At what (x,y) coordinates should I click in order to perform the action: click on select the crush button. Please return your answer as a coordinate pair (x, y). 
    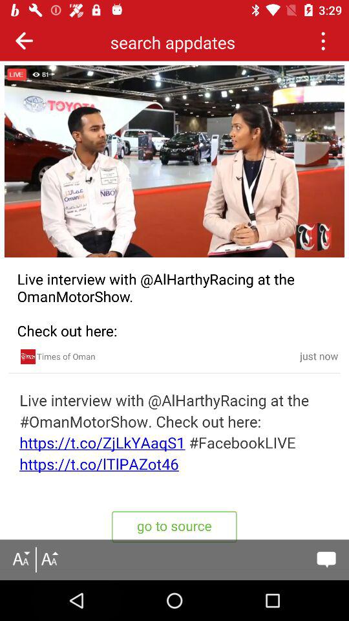
    Looking at the image, I should click on (323, 40).